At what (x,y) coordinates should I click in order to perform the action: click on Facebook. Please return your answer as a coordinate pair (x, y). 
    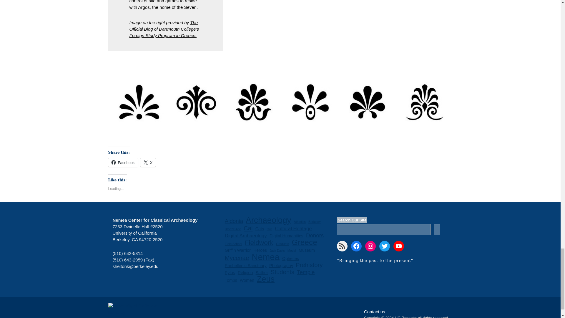
    Looking at the image, I should click on (123, 163).